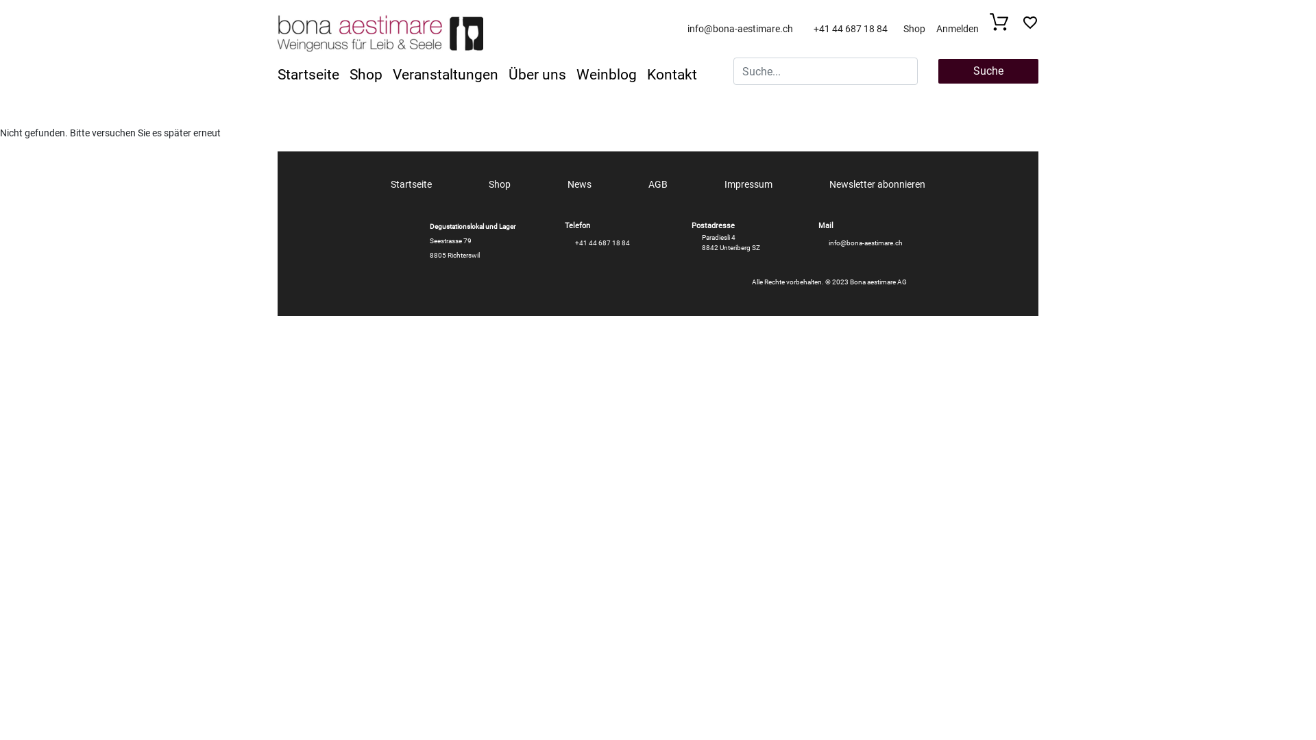 This screenshot has width=1316, height=740. I want to click on Wunschliste, so click(1030, 26).